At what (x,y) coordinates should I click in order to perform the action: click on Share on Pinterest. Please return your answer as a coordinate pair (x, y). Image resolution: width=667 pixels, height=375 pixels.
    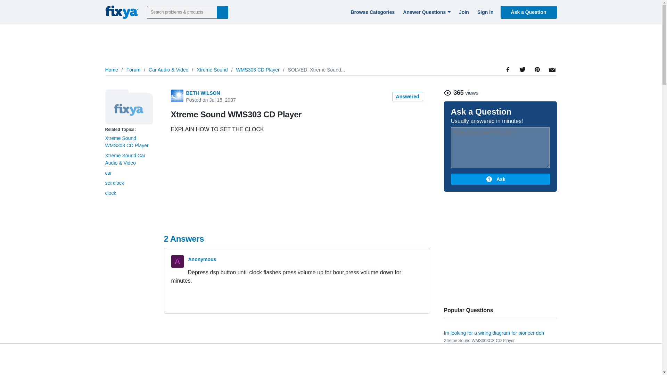
    Looking at the image, I should click on (536, 89).